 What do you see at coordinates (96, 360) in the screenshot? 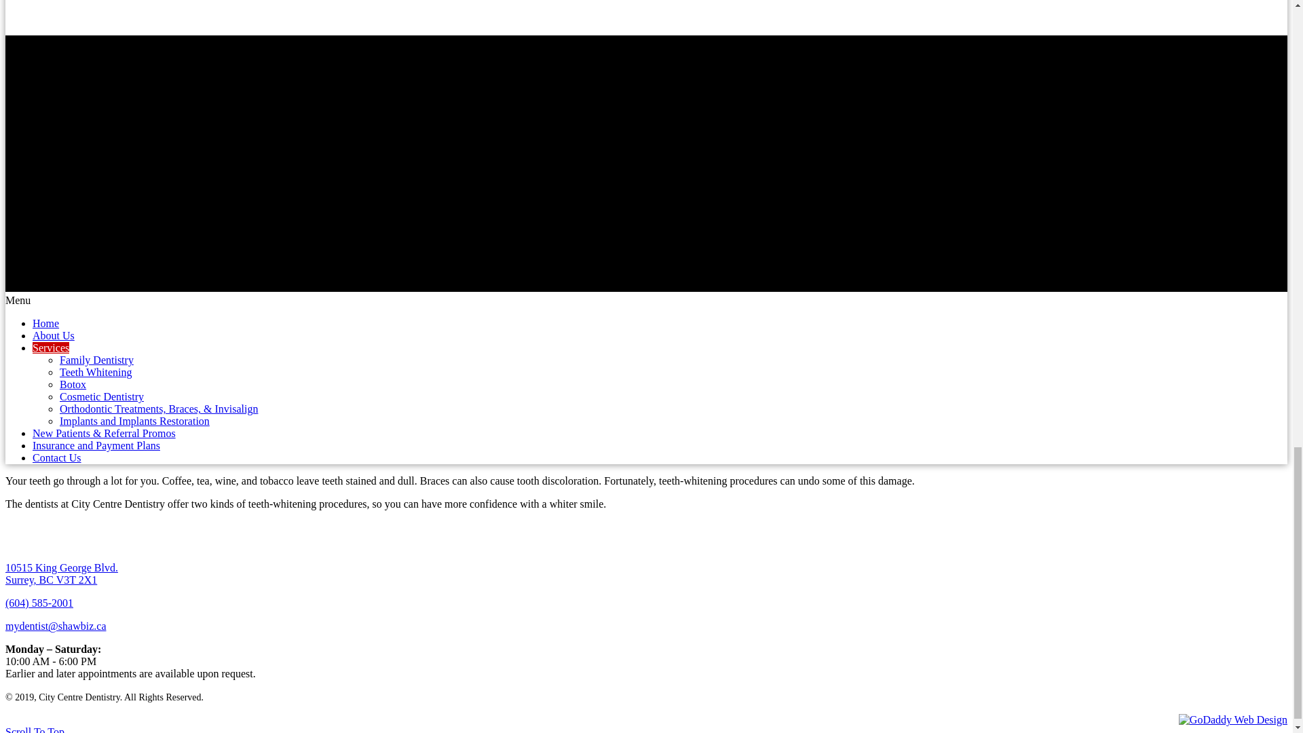
I see `Teeth Whitening` at bounding box center [96, 360].